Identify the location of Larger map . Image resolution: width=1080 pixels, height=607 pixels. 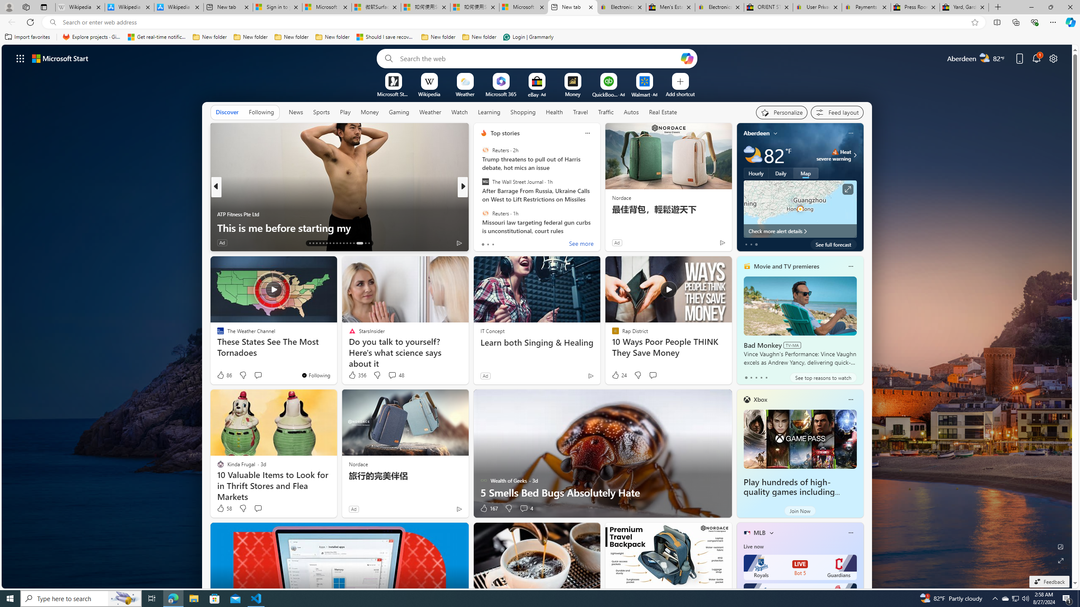
(800, 209).